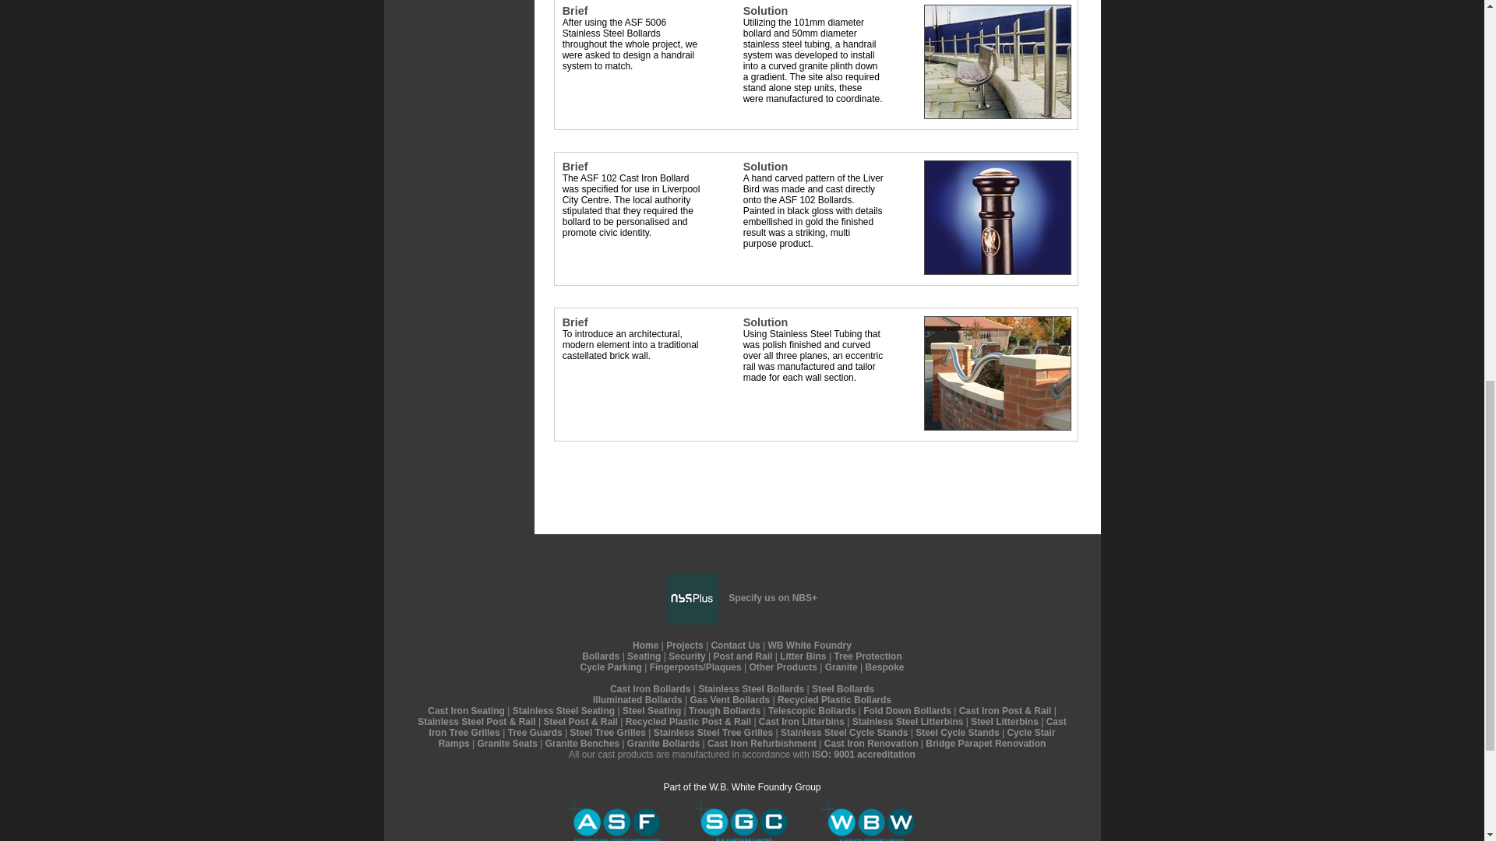 This screenshot has height=841, width=1496. What do you see at coordinates (742, 822) in the screenshot?
I see `SG Castings` at bounding box center [742, 822].